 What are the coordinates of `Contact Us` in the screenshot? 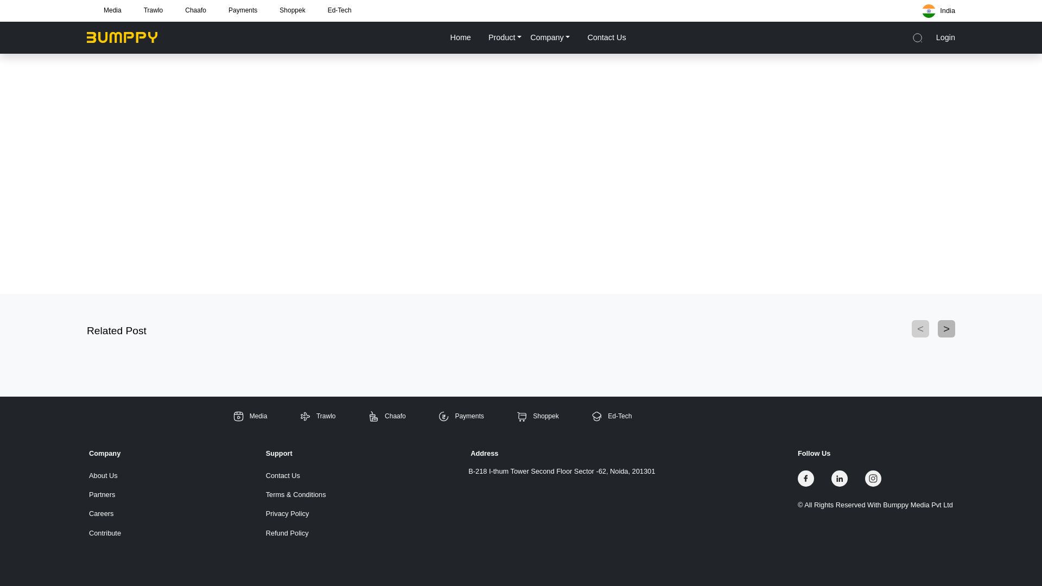 It's located at (295, 475).